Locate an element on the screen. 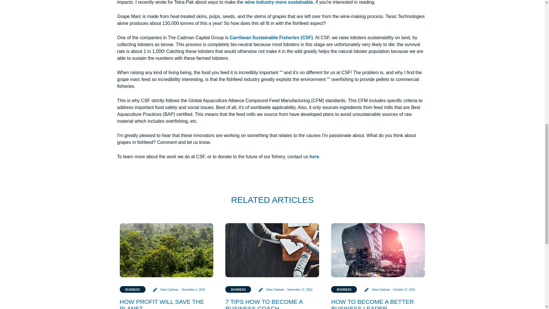 The image size is (549, 309). Giles Cadman is located at coordinates (272, 290).